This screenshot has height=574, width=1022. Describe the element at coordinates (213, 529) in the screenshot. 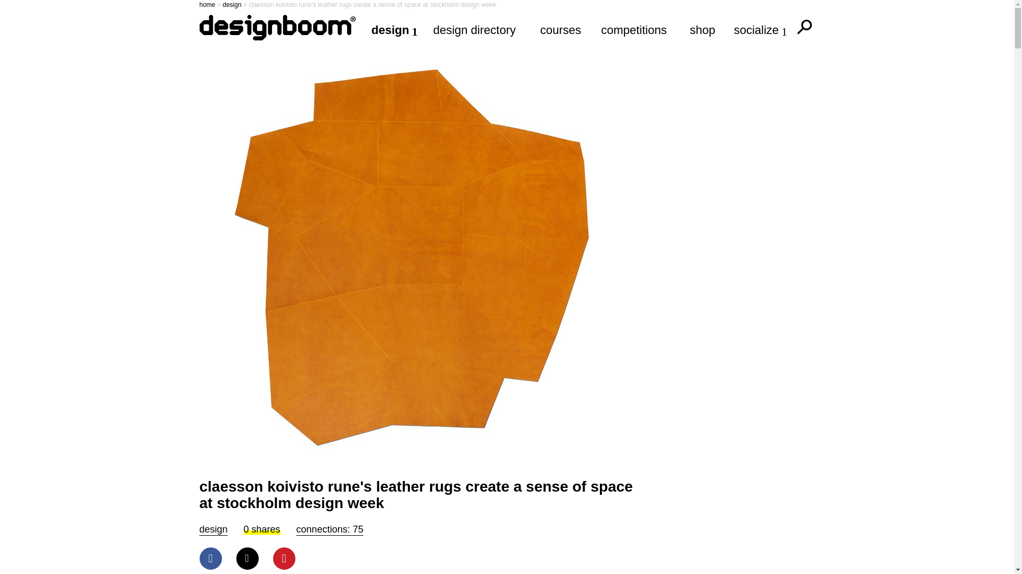

I see `design` at that location.